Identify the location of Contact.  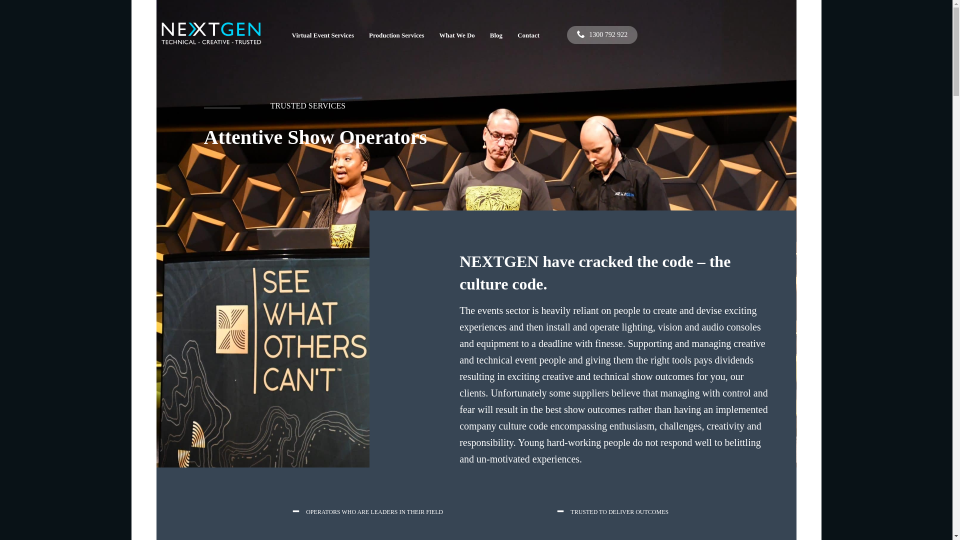
(528, 35).